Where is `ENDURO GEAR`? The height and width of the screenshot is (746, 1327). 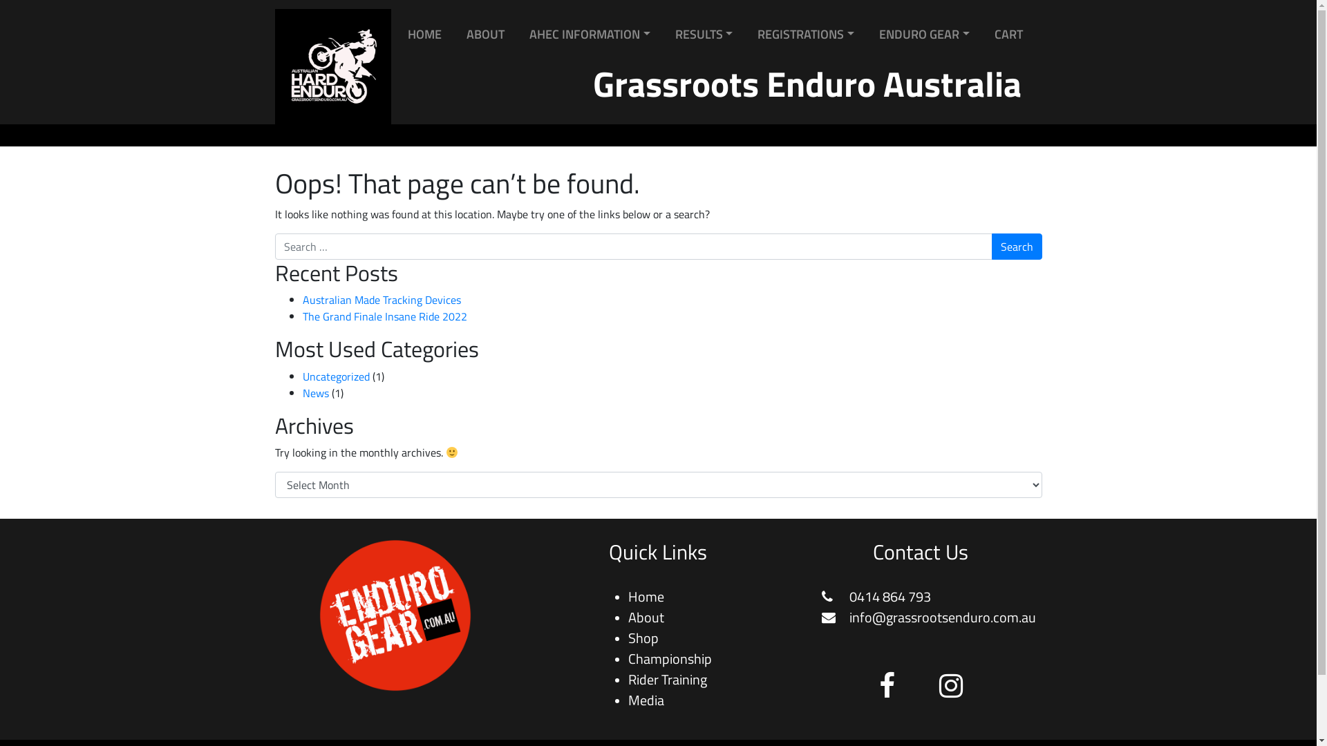
ENDURO GEAR is located at coordinates (925, 35).